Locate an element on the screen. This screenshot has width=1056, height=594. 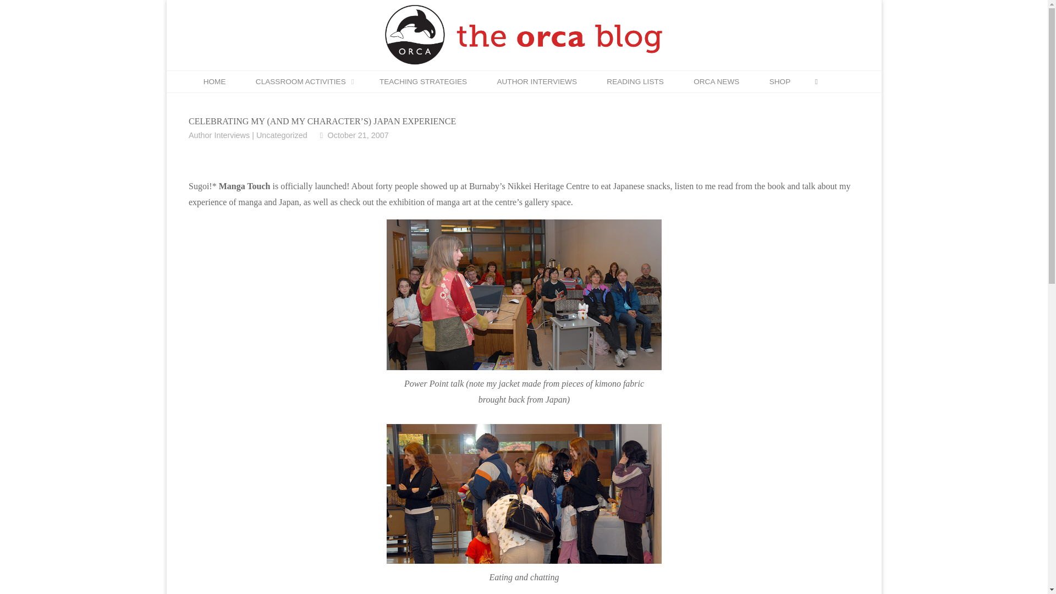
HOME is located at coordinates (214, 81).